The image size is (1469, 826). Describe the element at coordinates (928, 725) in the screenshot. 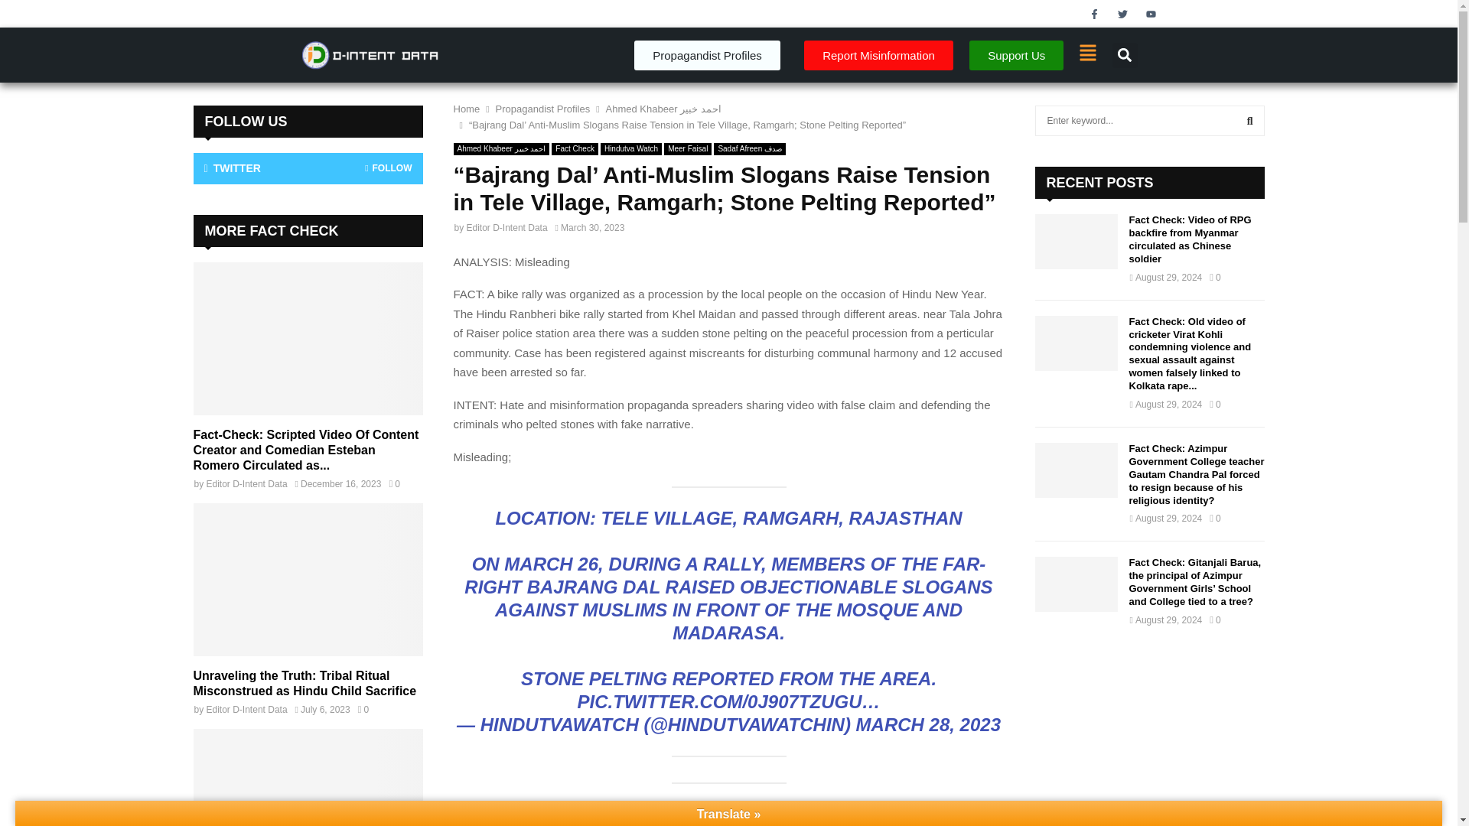

I see `MARCH 28, 2023` at that location.